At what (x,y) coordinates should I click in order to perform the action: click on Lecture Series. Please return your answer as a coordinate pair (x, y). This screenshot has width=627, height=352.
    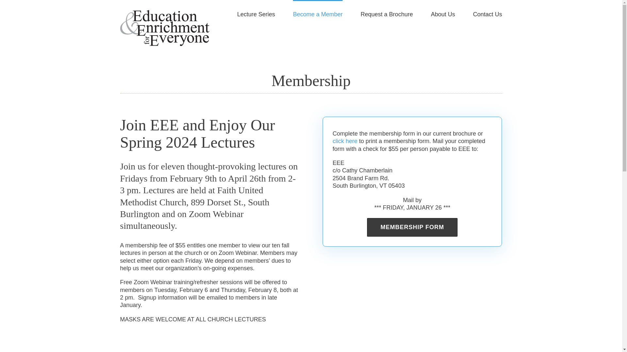
    Looking at the image, I should click on (256, 14).